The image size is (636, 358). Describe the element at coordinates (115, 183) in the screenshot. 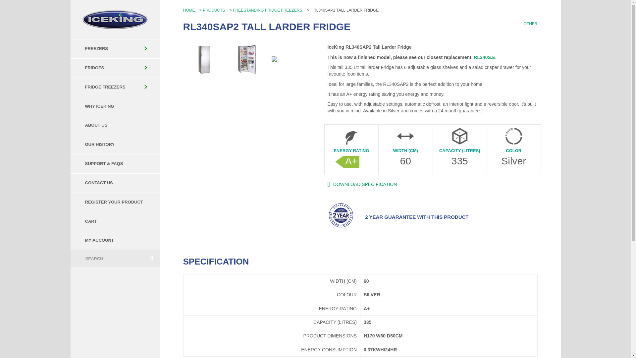

I see `CONTACT US` at that location.